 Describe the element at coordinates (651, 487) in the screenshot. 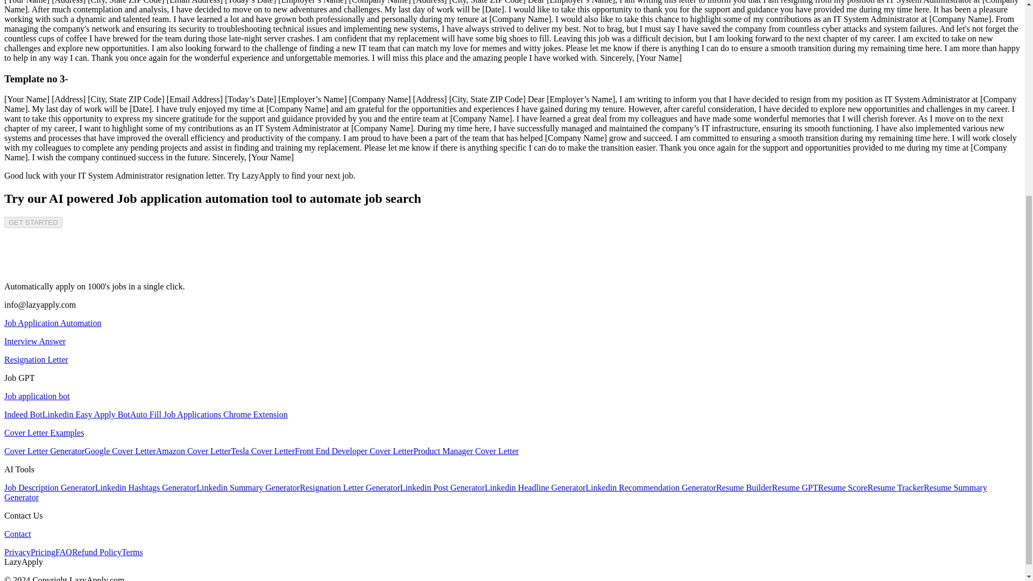

I see `Linkedin Recommendation Generator` at that location.